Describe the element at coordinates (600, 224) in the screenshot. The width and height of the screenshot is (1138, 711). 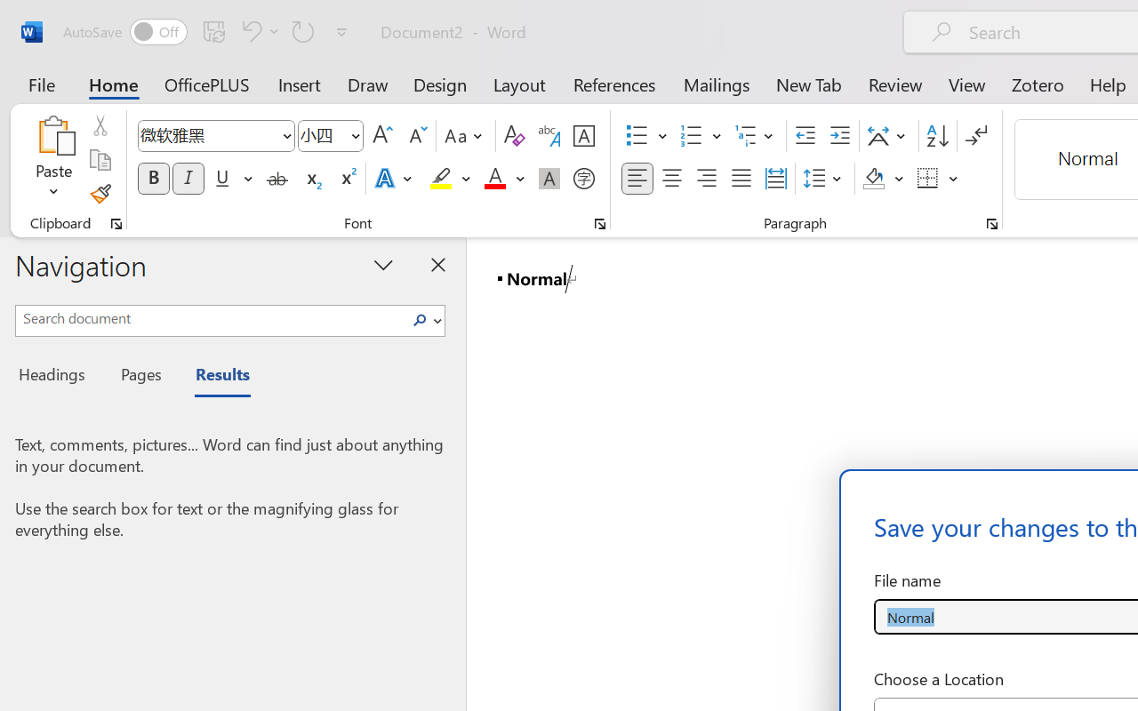
I see `Font...` at that location.